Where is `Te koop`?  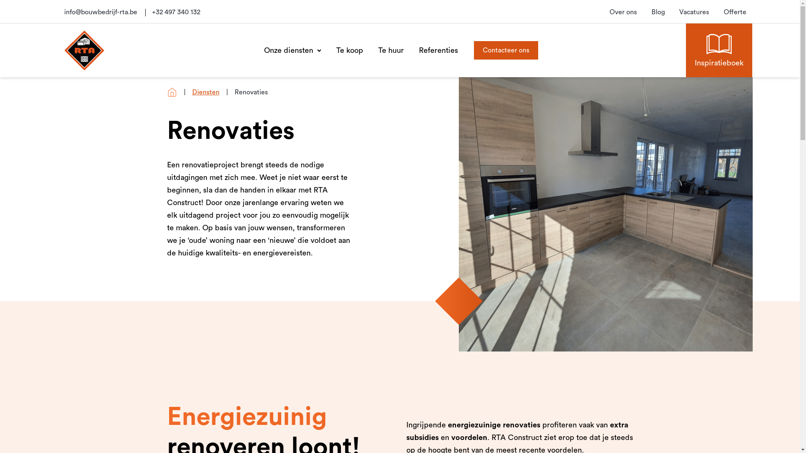 Te koop is located at coordinates (350, 50).